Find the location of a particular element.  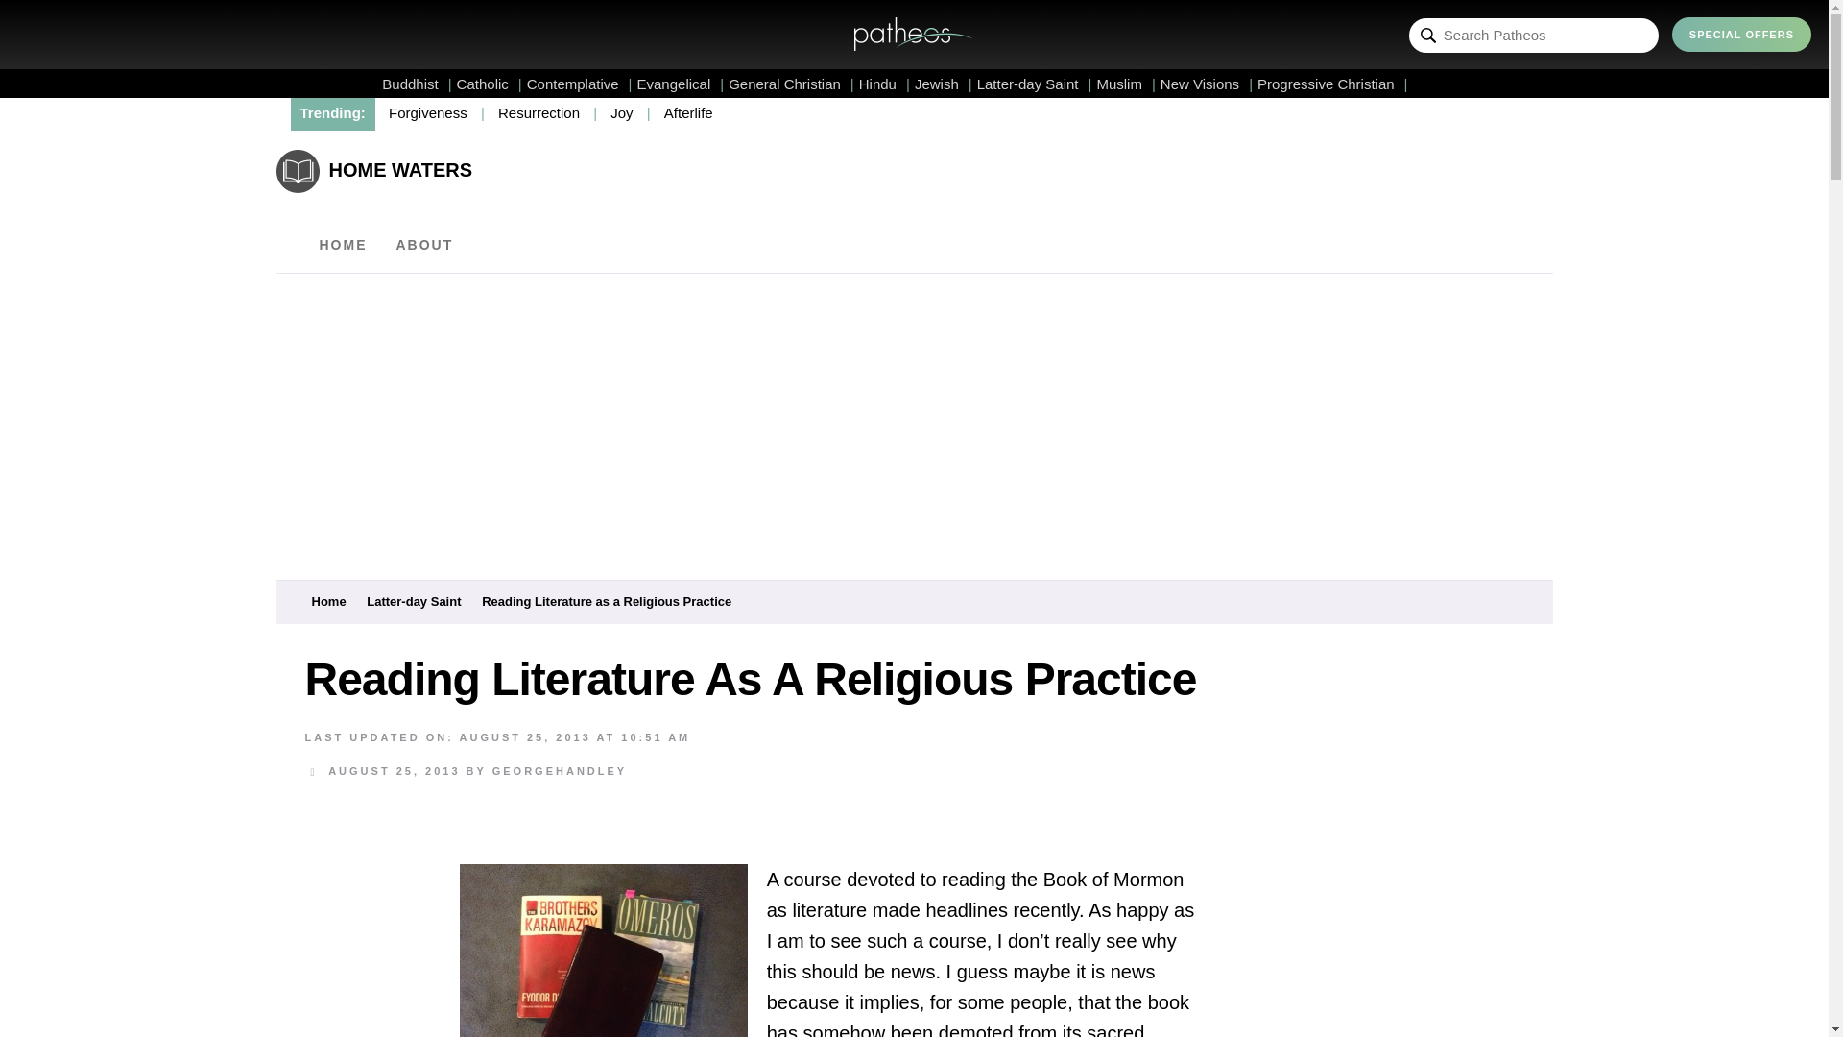

Catholic is located at coordinates (490, 84).